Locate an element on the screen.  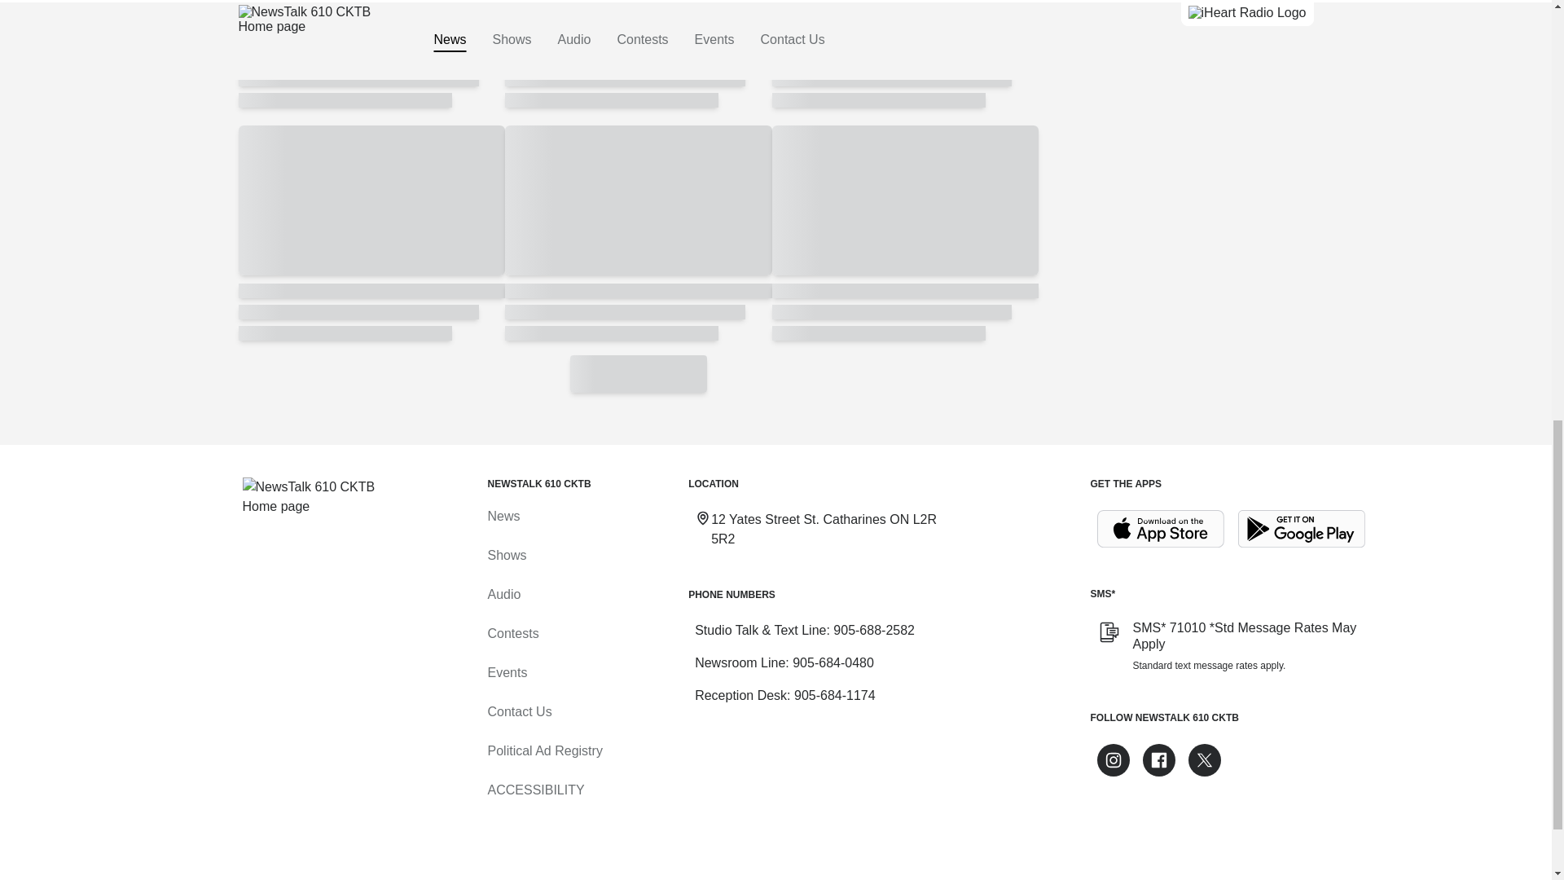
Contests is located at coordinates (512, 633).